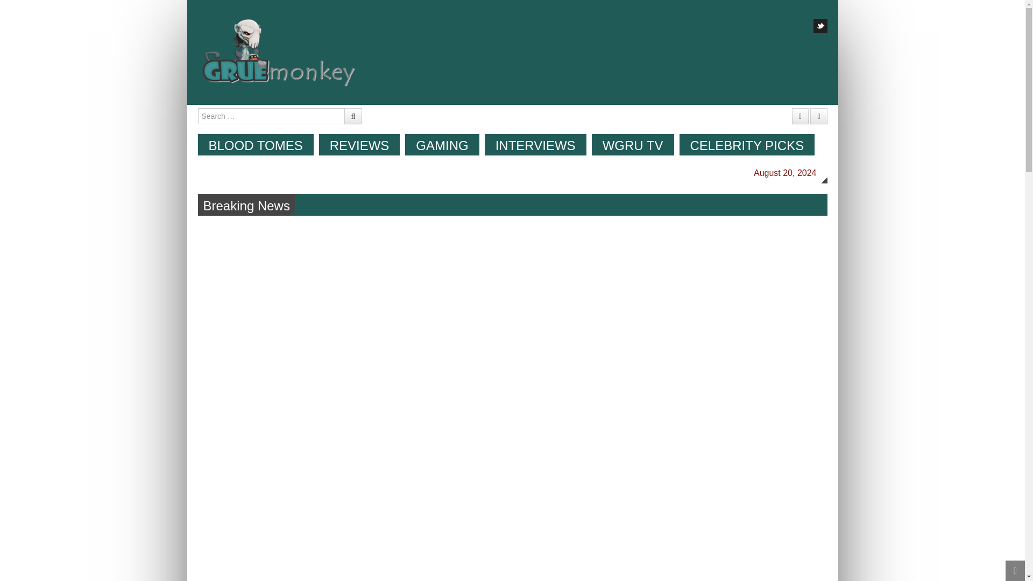 The width and height of the screenshot is (1033, 581). I want to click on Register, so click(801, 116).